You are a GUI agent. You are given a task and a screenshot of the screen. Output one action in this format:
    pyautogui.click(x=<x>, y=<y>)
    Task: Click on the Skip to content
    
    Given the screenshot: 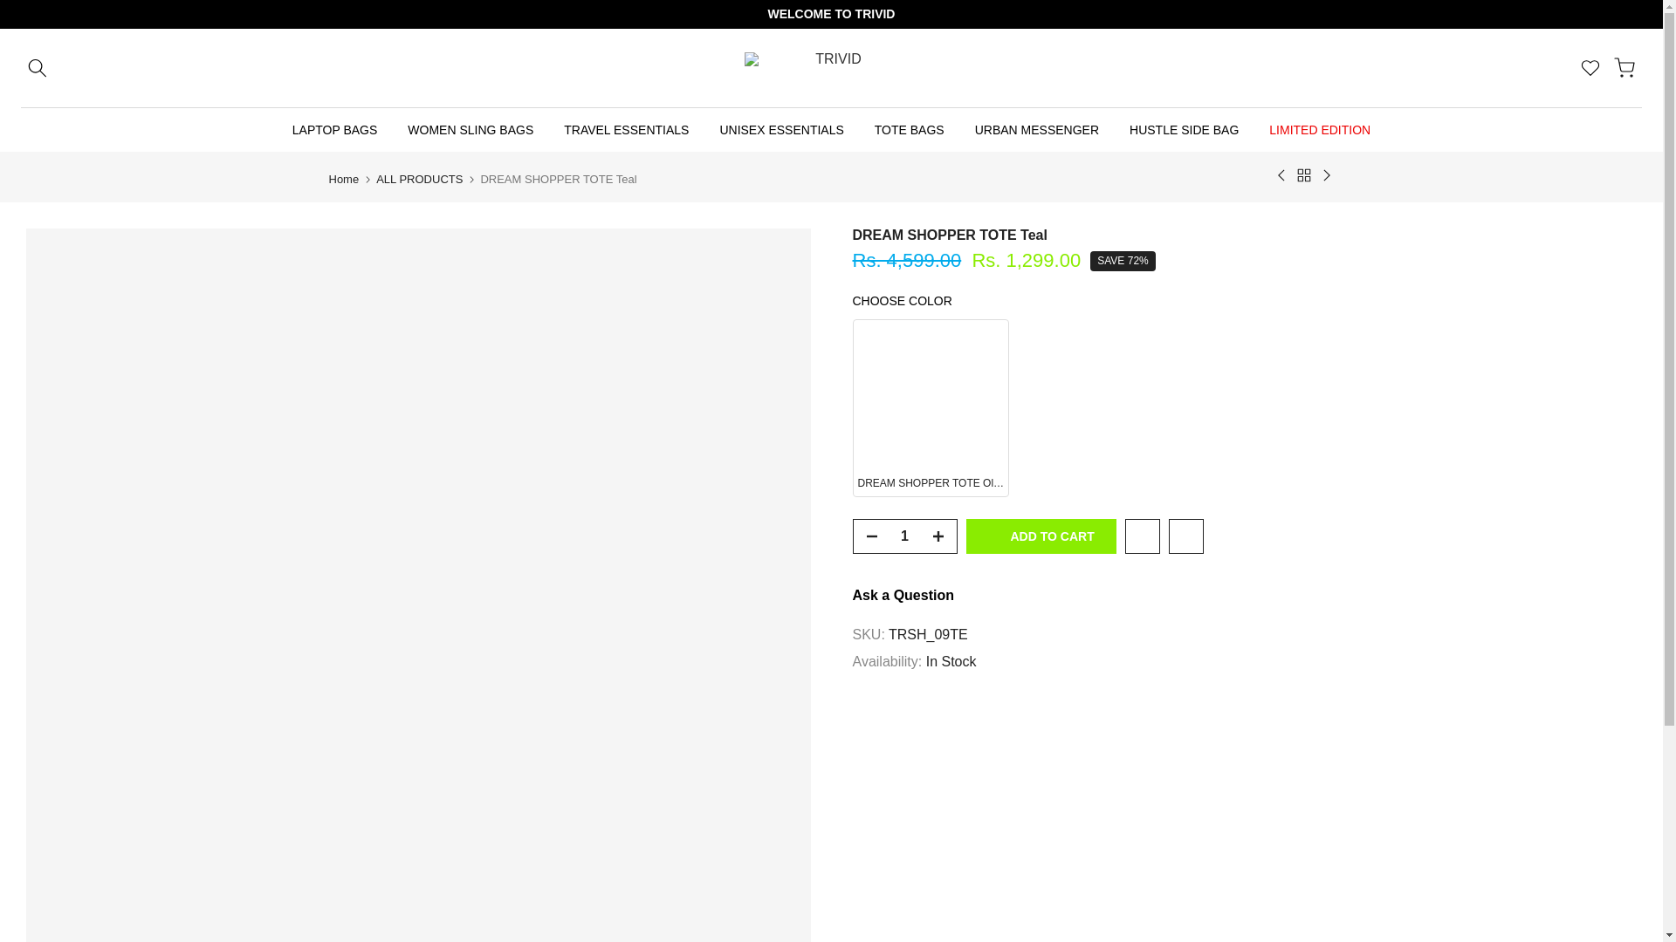 What is the action you would take?
    pyautogui.click(x=12, y=9)
    